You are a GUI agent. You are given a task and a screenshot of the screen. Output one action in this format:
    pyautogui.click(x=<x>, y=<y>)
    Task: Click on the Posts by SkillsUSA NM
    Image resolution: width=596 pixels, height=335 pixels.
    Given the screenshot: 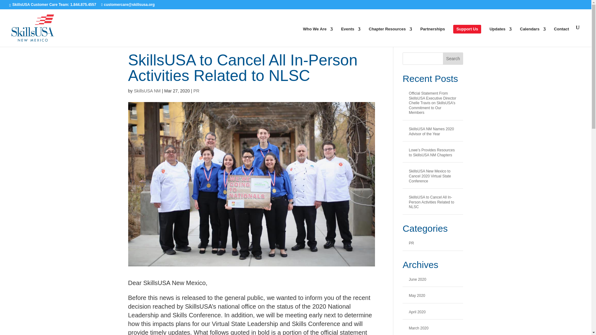 What is the action you would take?
    pyautogui.click(x=147, y=91)
    